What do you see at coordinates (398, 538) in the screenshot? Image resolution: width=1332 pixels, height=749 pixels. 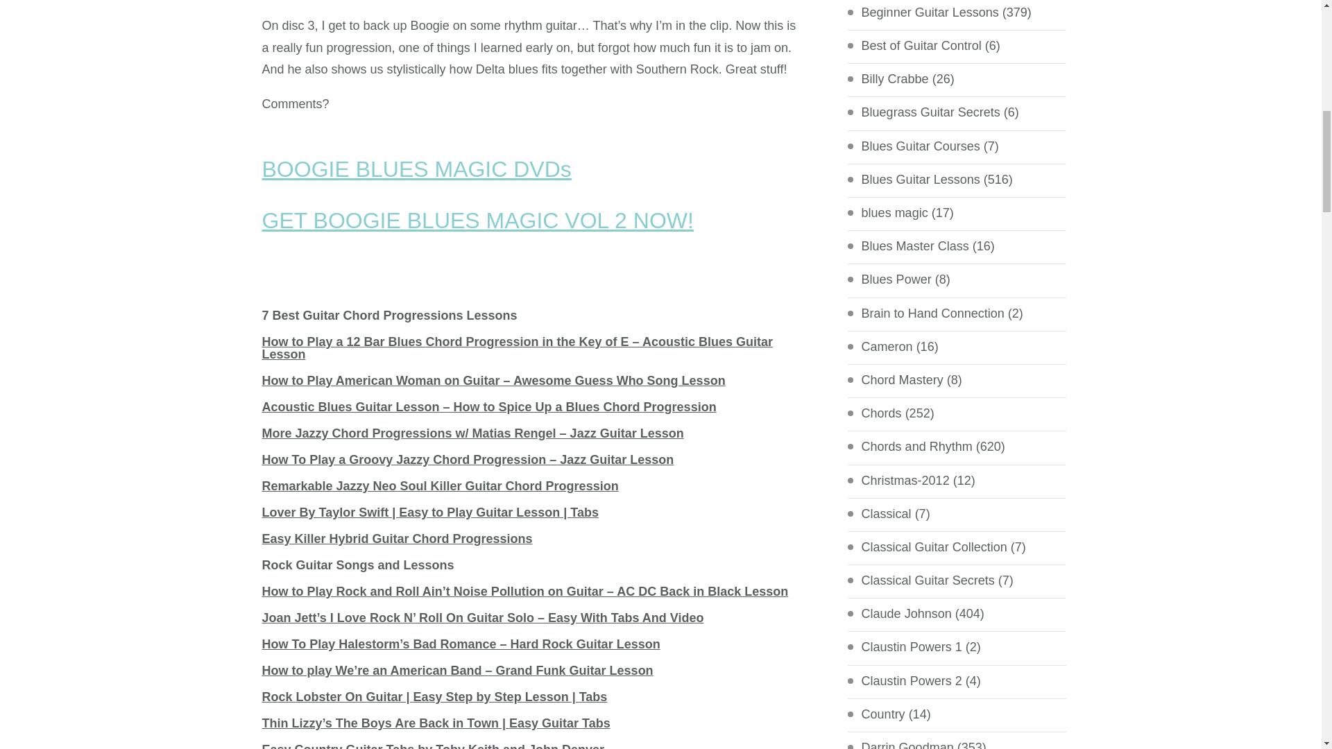 I see `Easy Killer Hybrid Guitar Chord Progressions` at bounding box center [398, 538].